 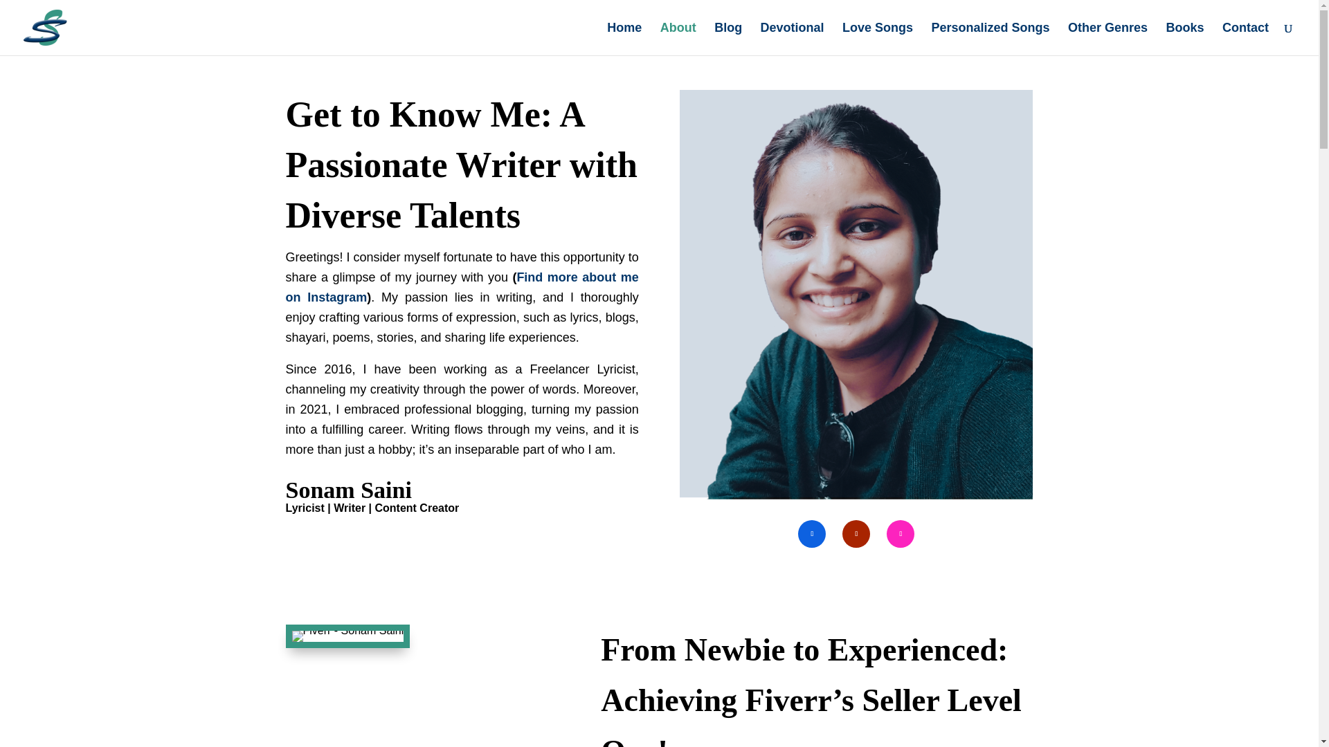 What do you see at coordinates (1107, 39) in the screenshot?
I see `Other Genres` at bounding box center [1107, 39].